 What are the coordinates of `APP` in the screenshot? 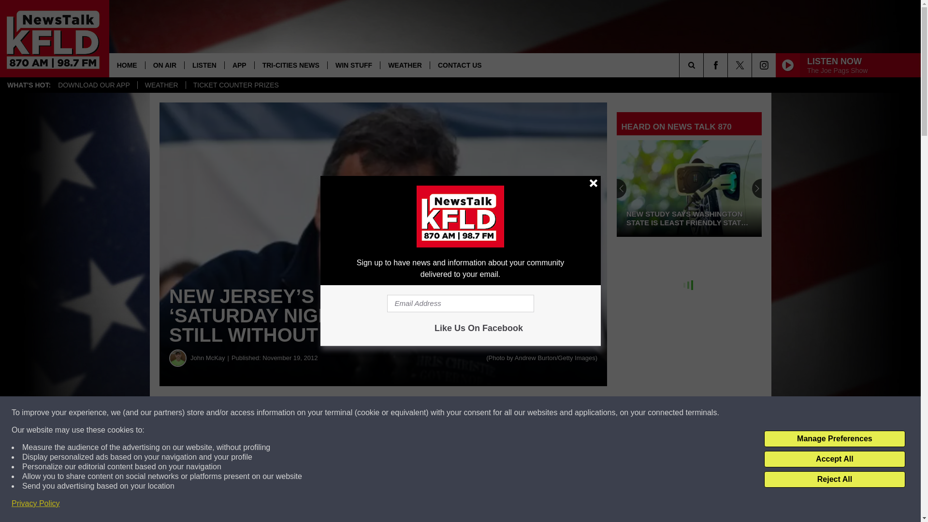 It's located at (239, 65).